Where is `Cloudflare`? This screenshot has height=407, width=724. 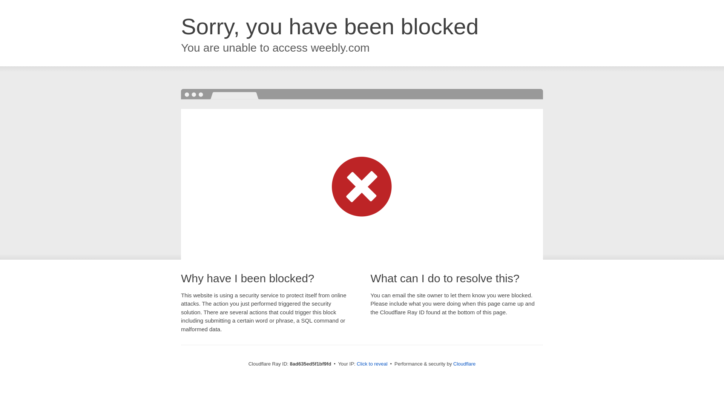
Cloudflare is located at coordinates (464, 364).